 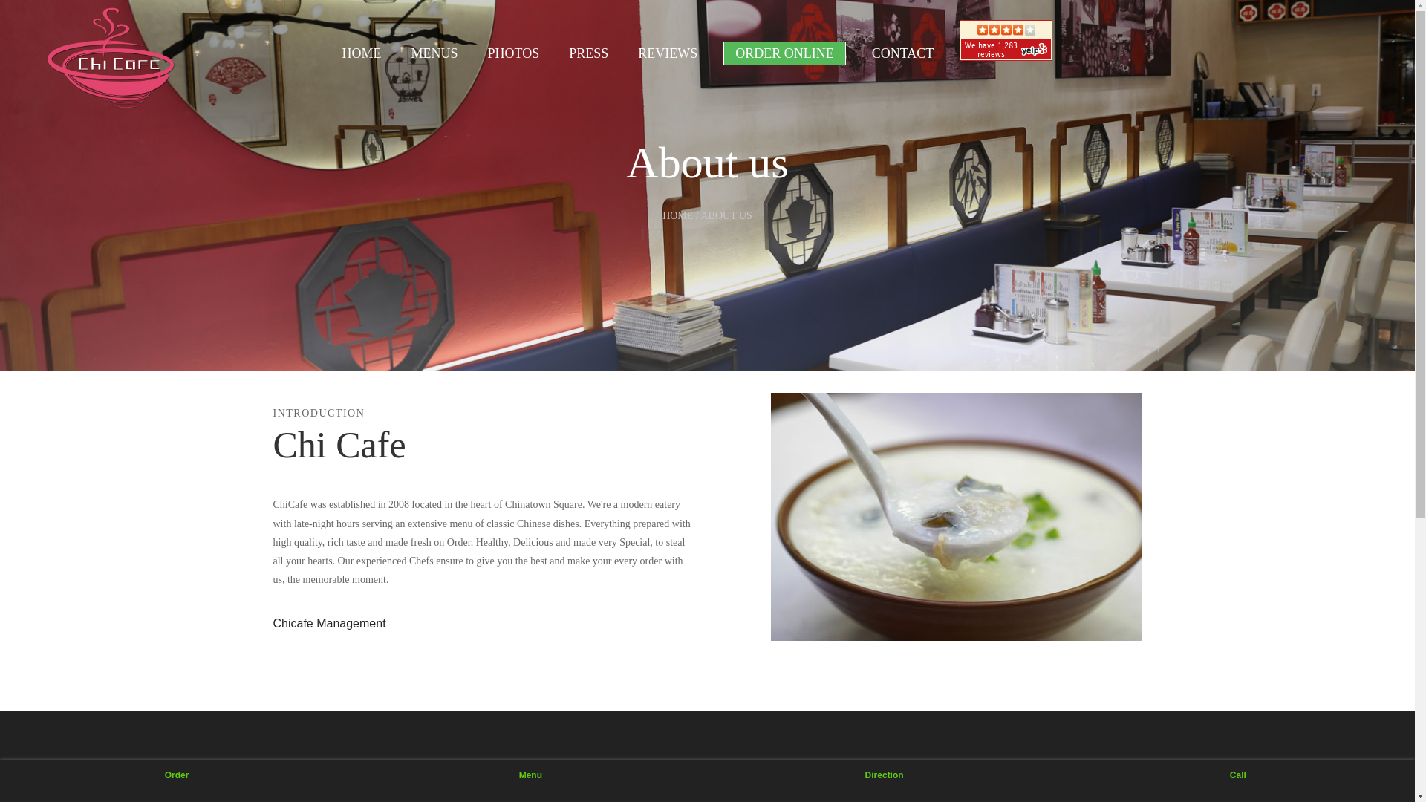 I want to click on PRESS, so click(x=588, y=53).